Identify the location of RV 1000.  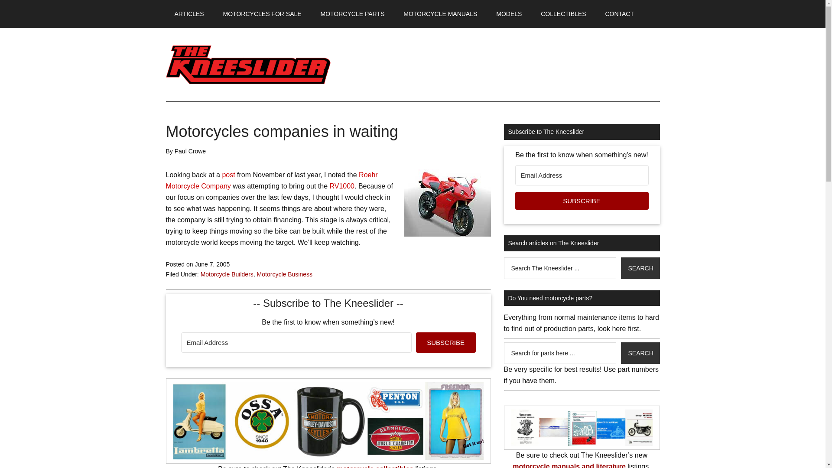
(447, 203).